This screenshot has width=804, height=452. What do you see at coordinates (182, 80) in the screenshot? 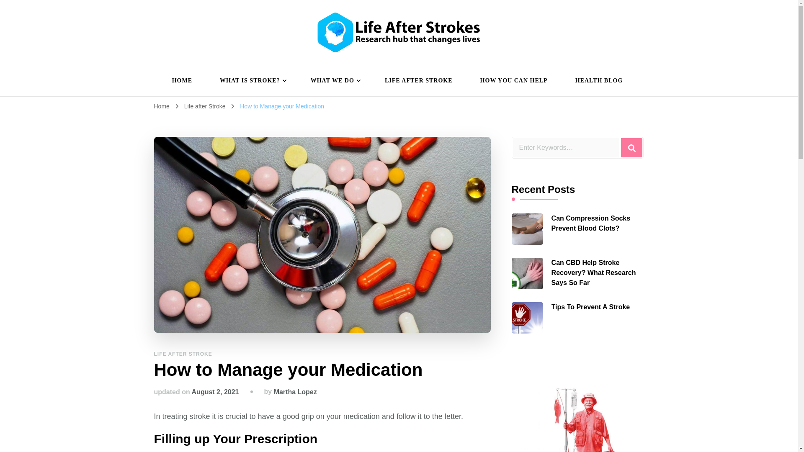
I see `HOME` at bounding box center [182, 80].